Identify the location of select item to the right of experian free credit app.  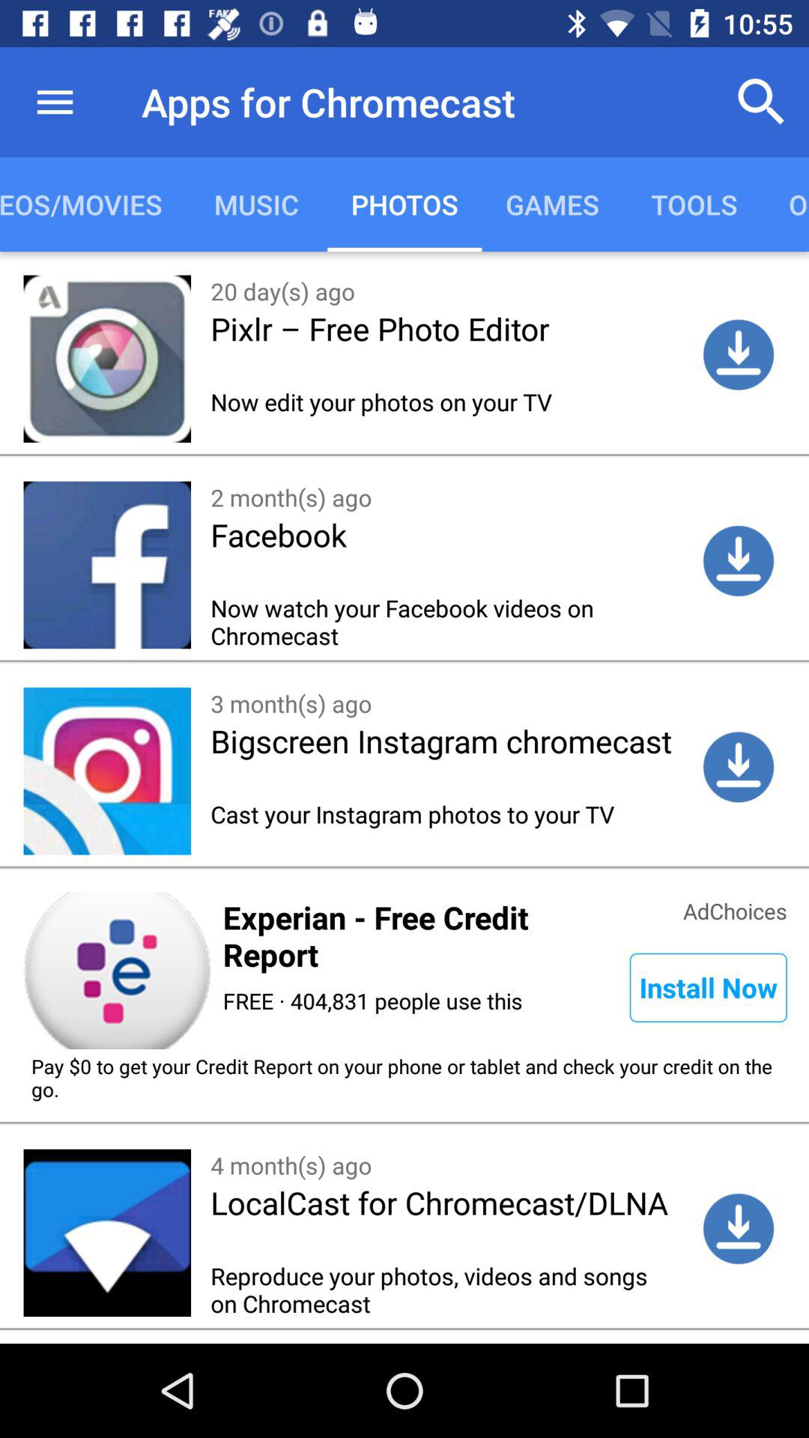
(735, 909).